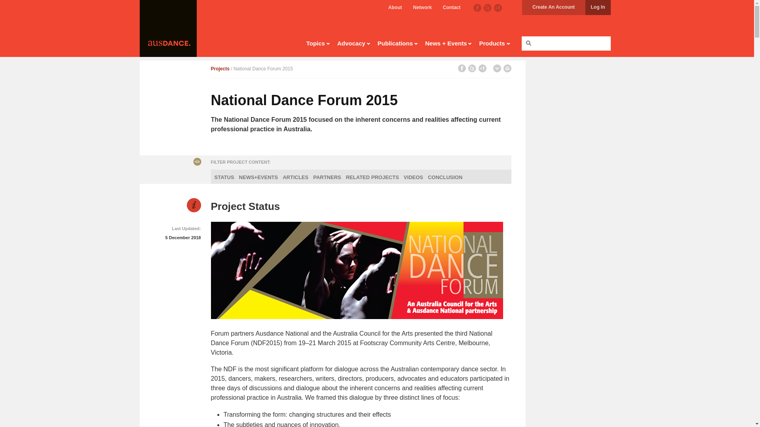 Image resolution: width=760 pixels, height=427 pixels. What do you see at coordinates (318, 45) in the screenshot?
I see `Topics` at bounding box center [318, 45].